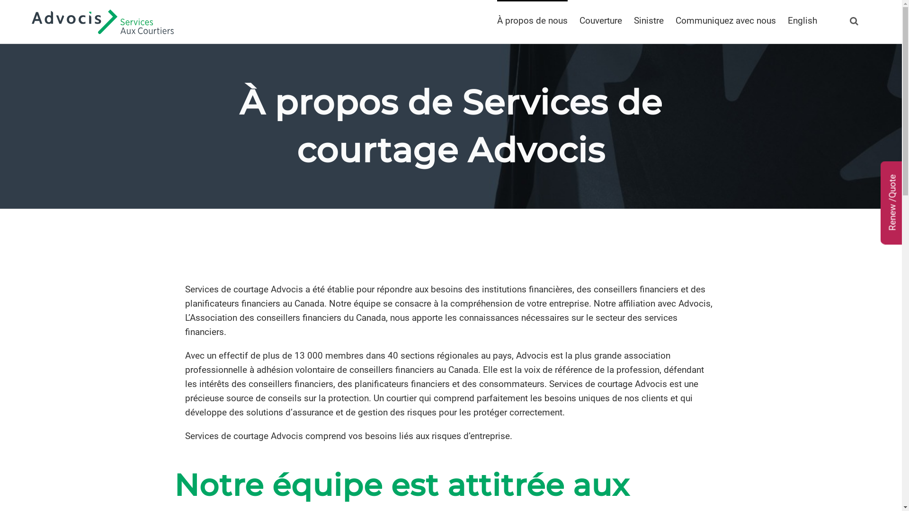 This screenshot has height=511, width=909. I want to click on Communiquez avec nous, so click(726, 20).